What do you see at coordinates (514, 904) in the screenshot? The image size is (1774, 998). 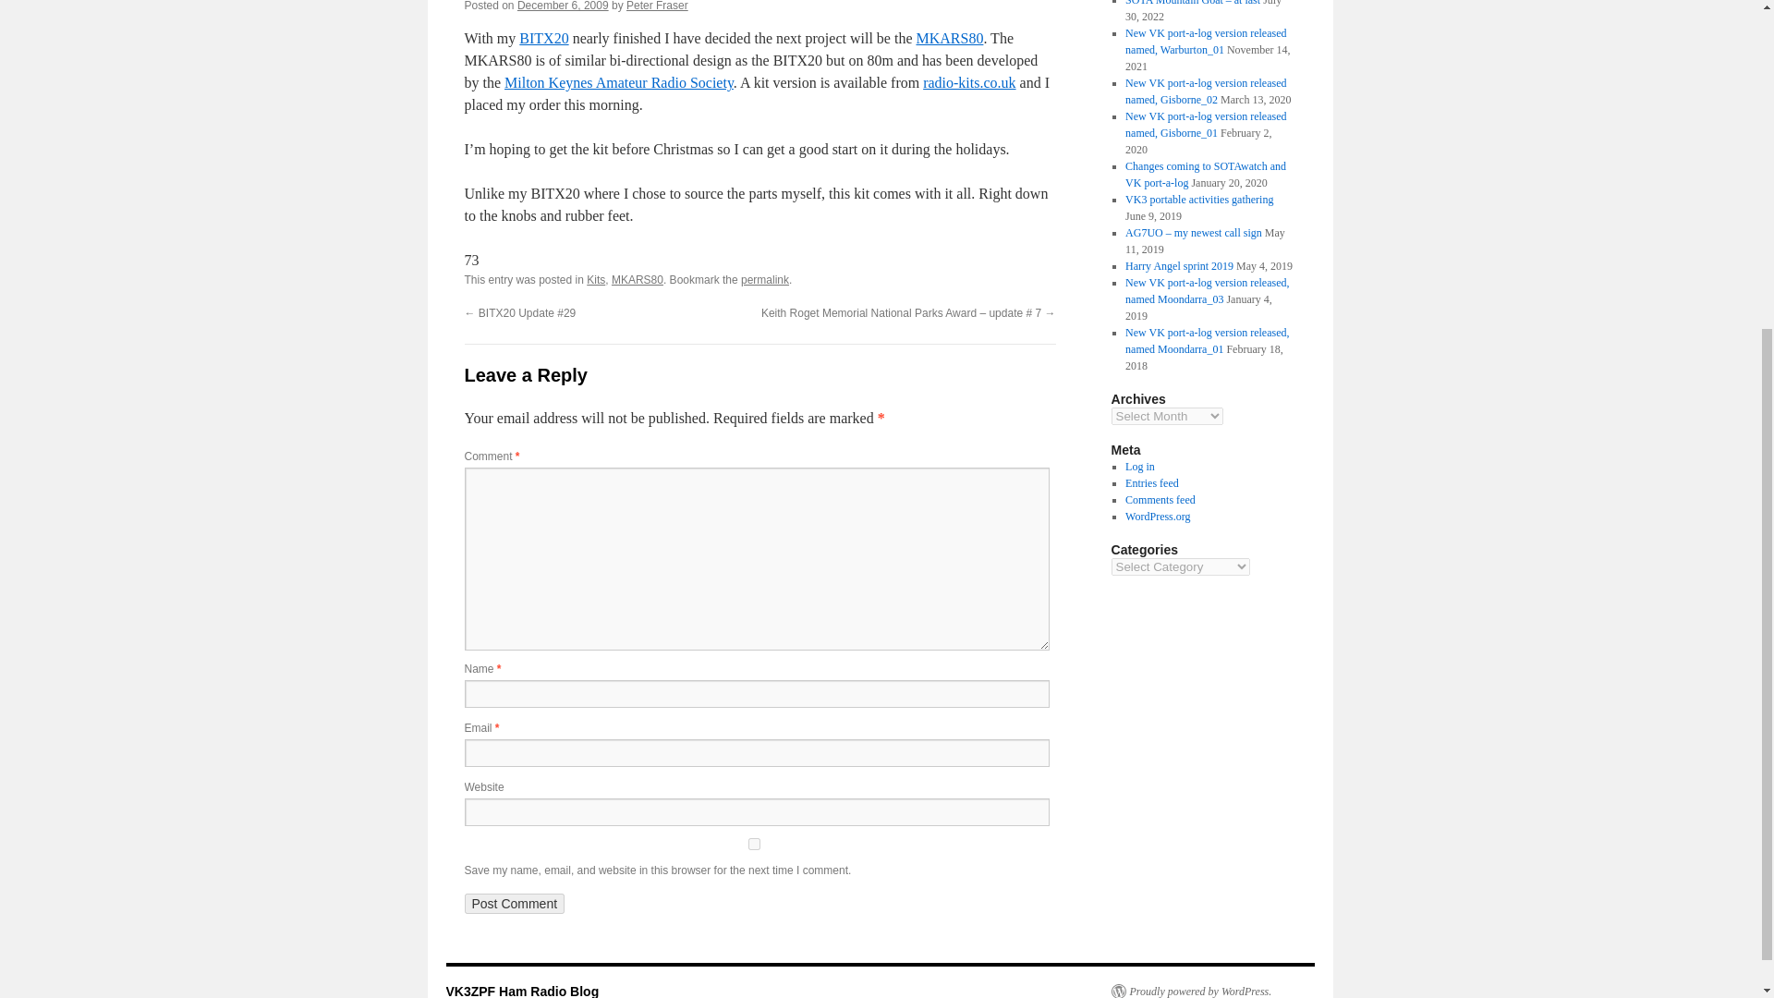 I see `Post Comment` at bounding box center [514, 904].